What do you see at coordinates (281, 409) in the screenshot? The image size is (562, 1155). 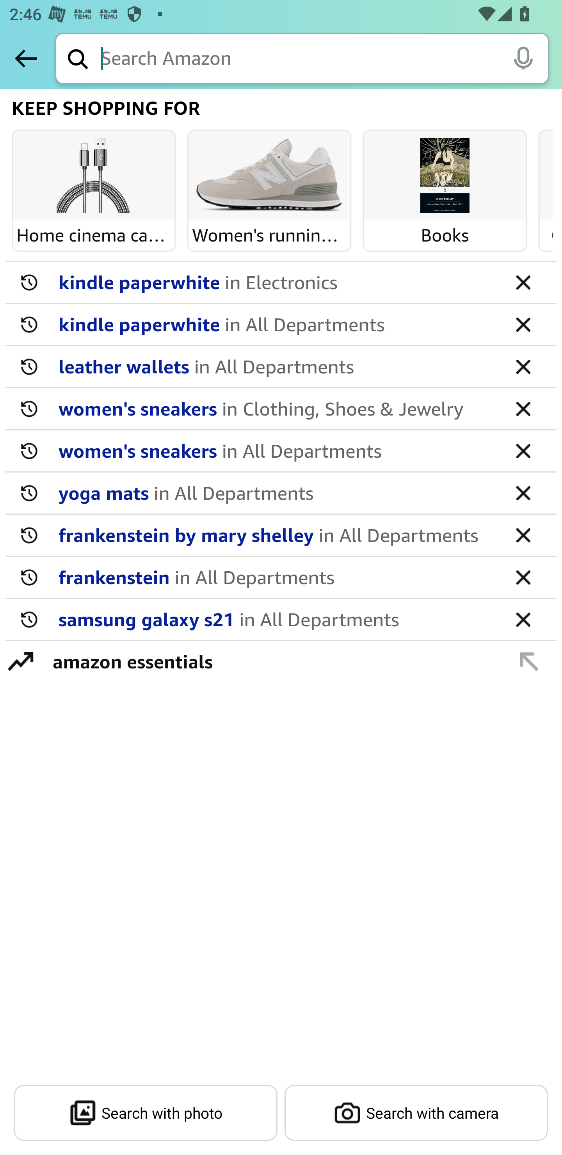 I see `women's sneakers delete` at bounding box center [281, 409].